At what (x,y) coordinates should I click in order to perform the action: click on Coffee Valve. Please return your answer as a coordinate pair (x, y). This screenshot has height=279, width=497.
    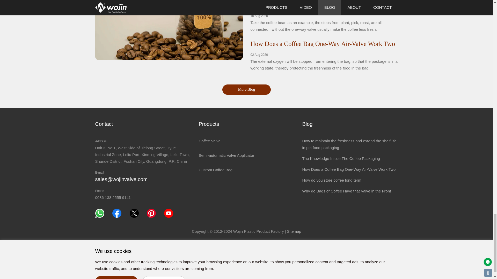
    Looking at the image, I should click on (209, 141).